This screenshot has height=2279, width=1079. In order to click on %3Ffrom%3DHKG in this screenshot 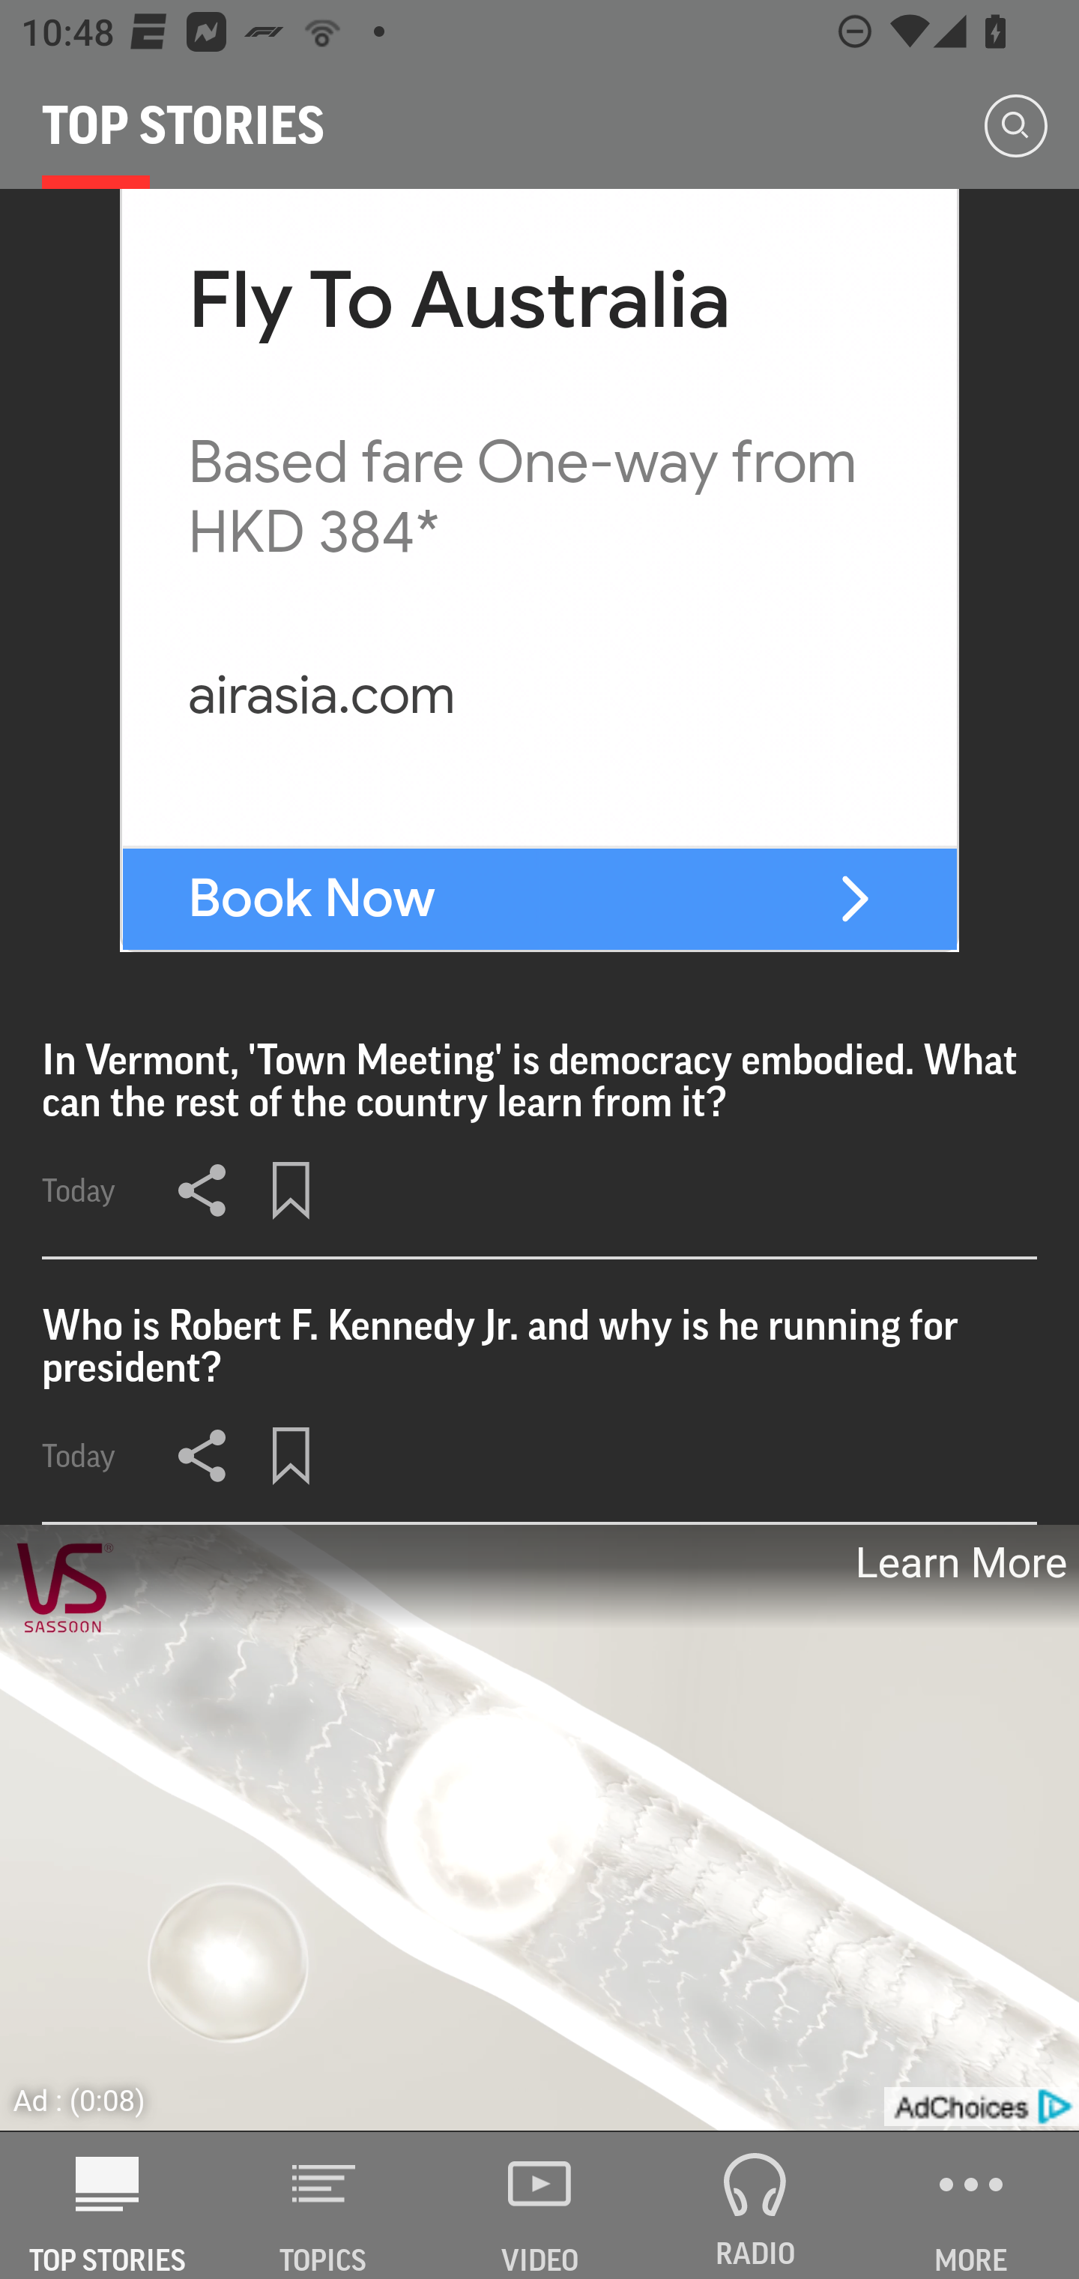, I will do `click(854, 899)`.